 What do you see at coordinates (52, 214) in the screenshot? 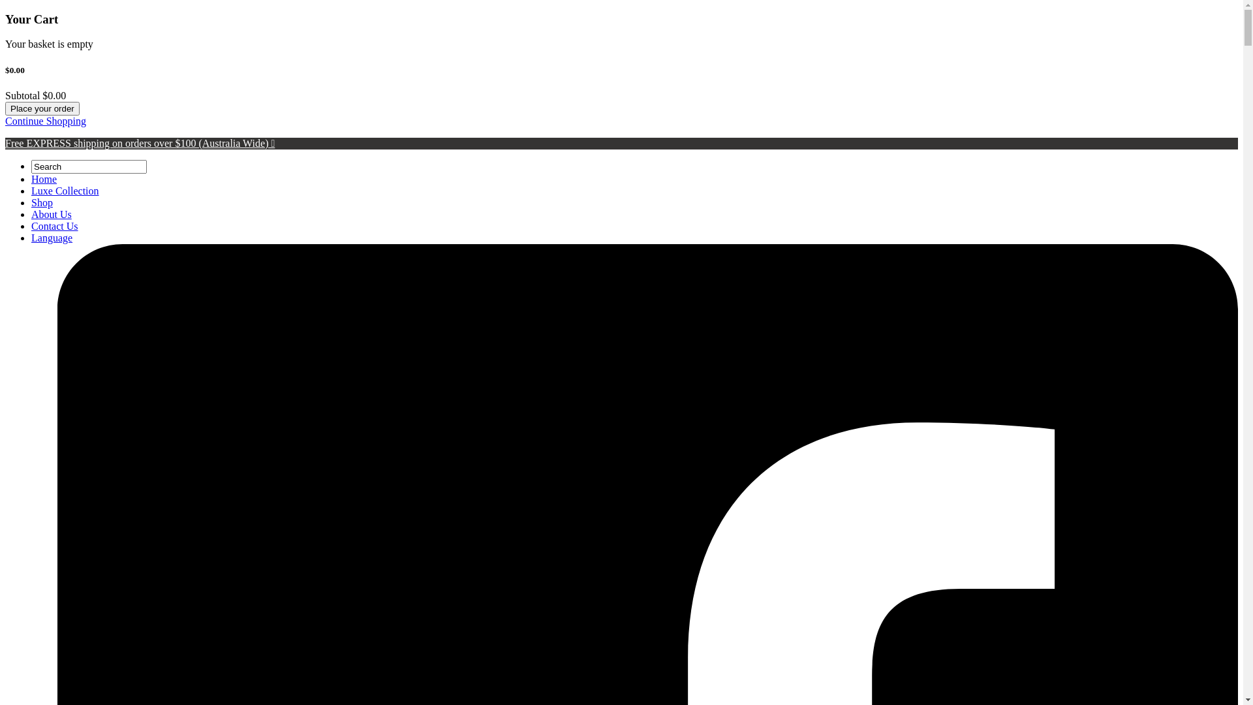
I see `About Us` at bounding box center [52, 214].